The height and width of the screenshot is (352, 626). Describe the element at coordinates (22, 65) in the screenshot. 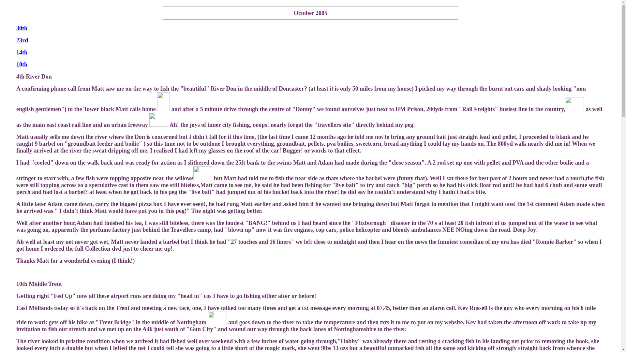

I see `10th` at that location.